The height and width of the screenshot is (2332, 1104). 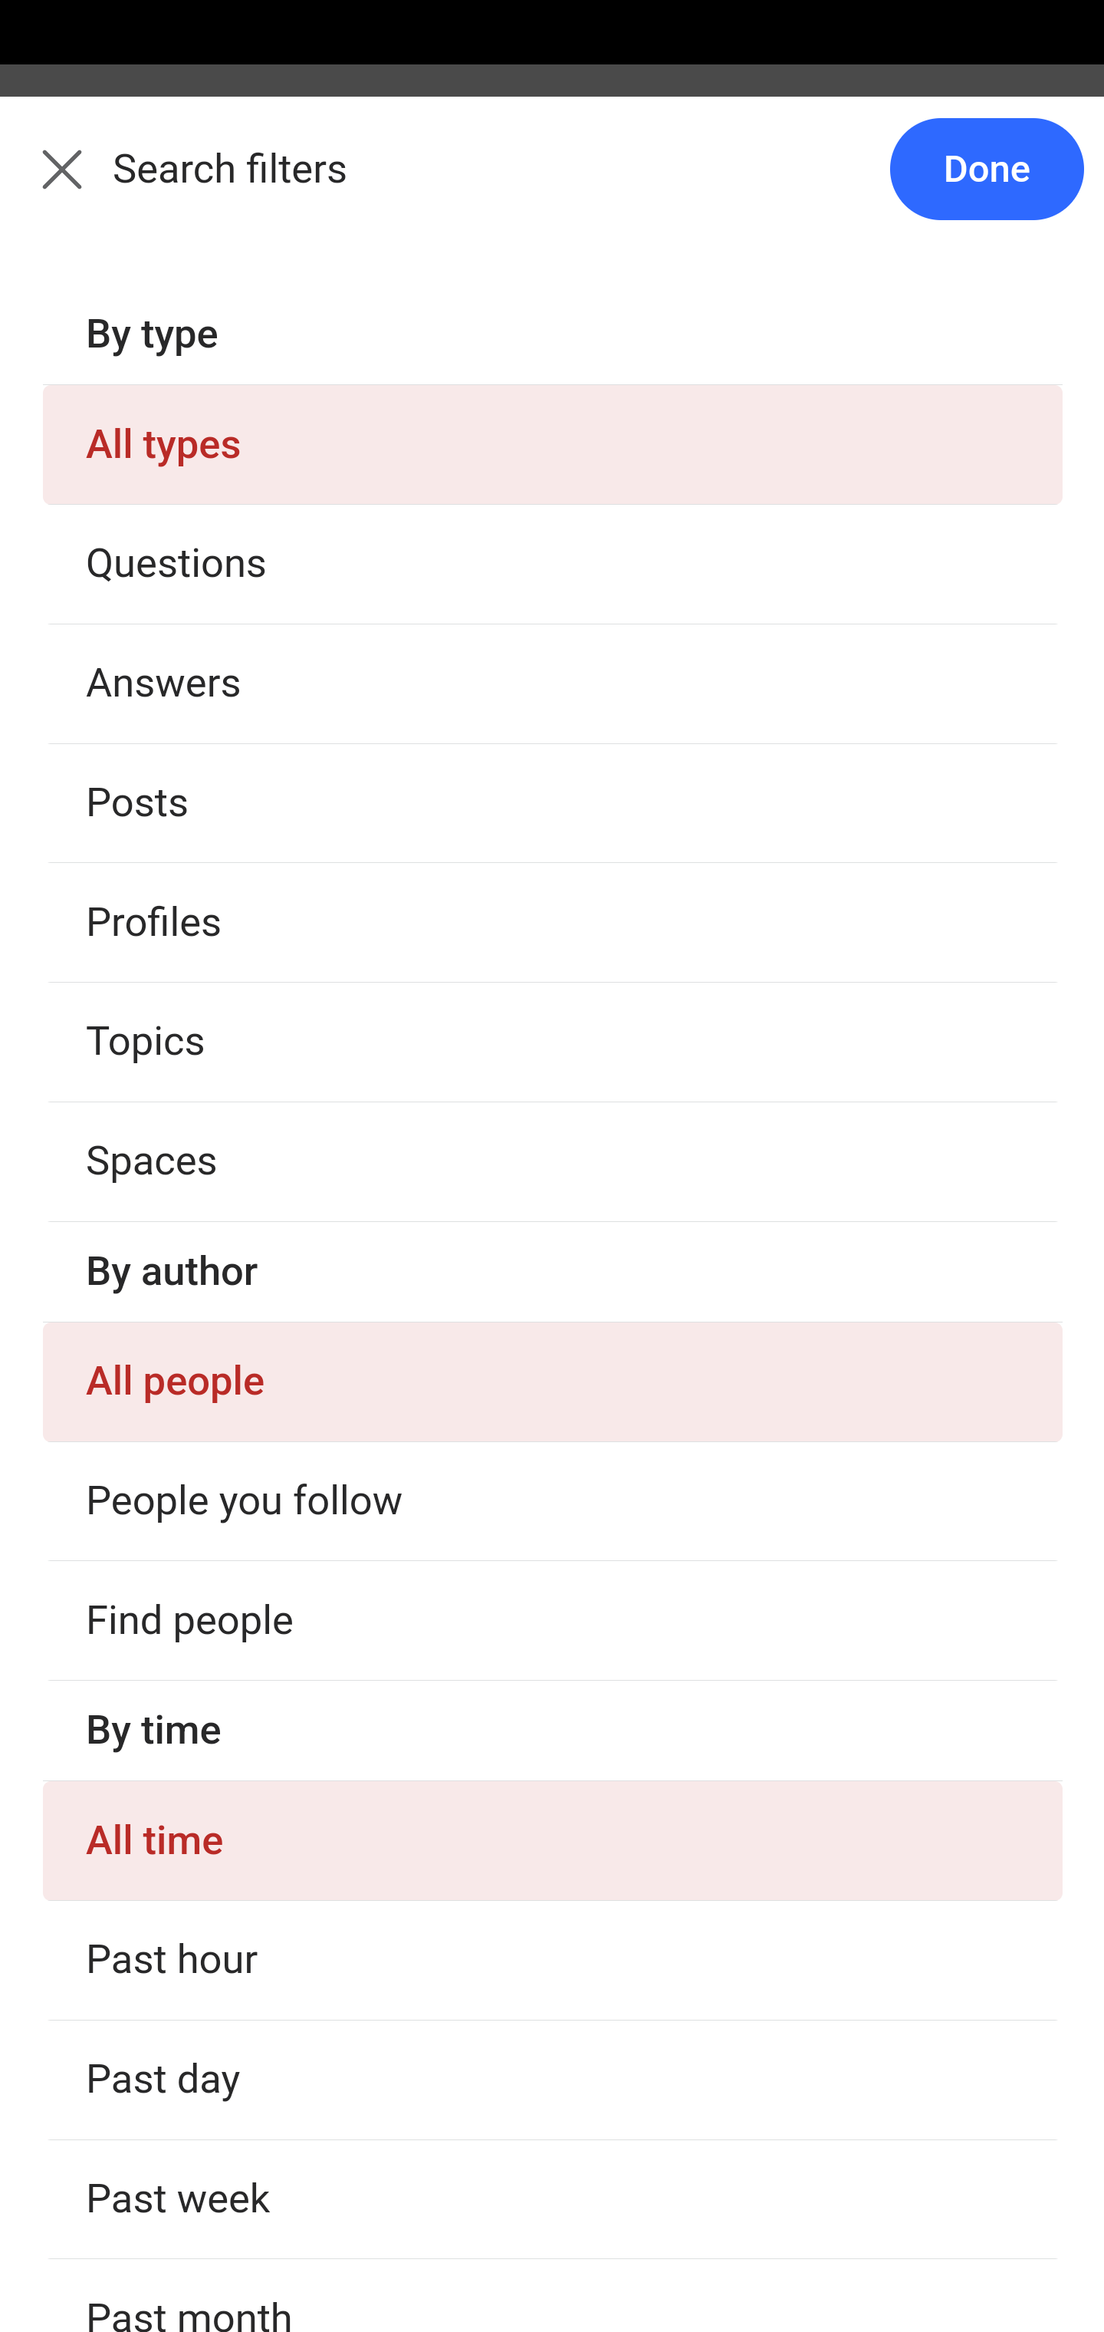 I want to click on Which is better, Arduino or Raspberry Pi?, so click(x=554, y=549).